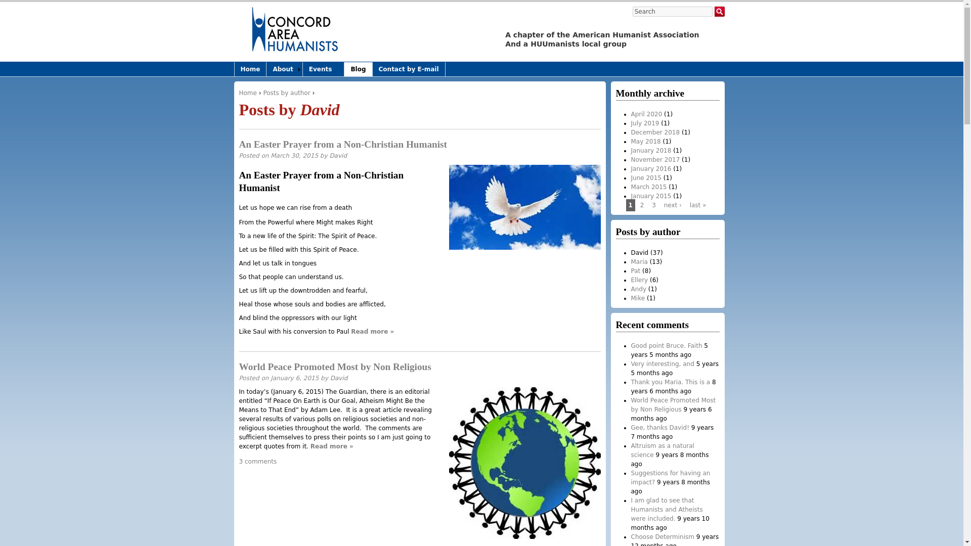  Describe the element at coordinates (673, 11) in the screenshot. I see `Search` at that location.